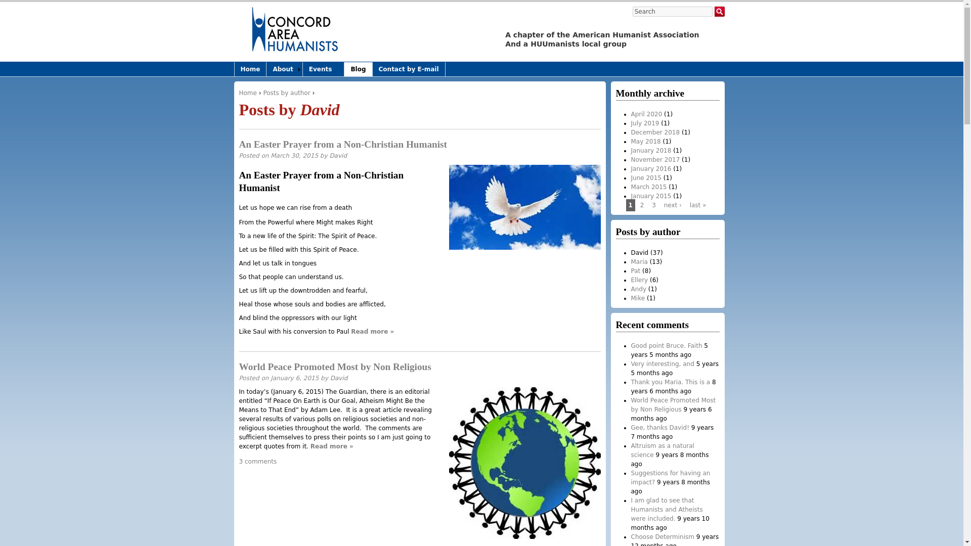  Describe the element at coordinates (673, 11) in the screenshot. I see `Search` at that location.